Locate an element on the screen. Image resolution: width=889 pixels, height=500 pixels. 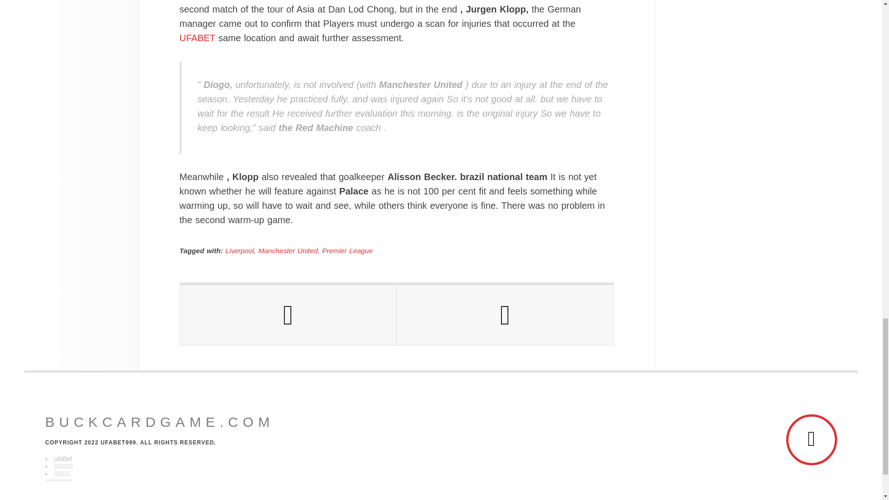
ufabet is located at coordinates (63, 458).